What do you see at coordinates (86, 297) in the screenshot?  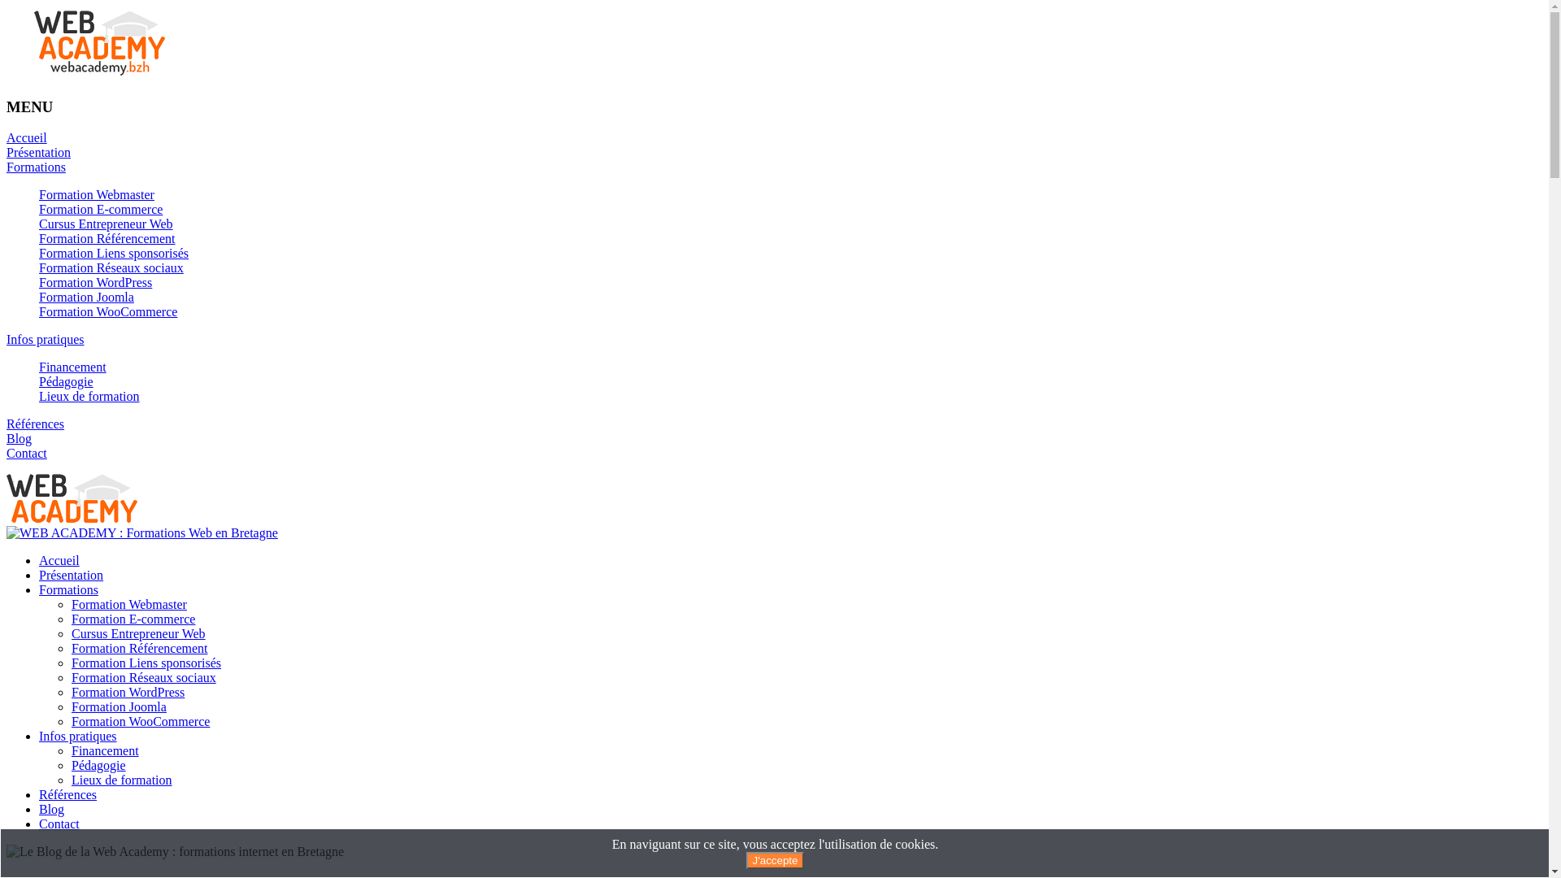 I see `Formation Joomla` at bounding box center [86, 297].